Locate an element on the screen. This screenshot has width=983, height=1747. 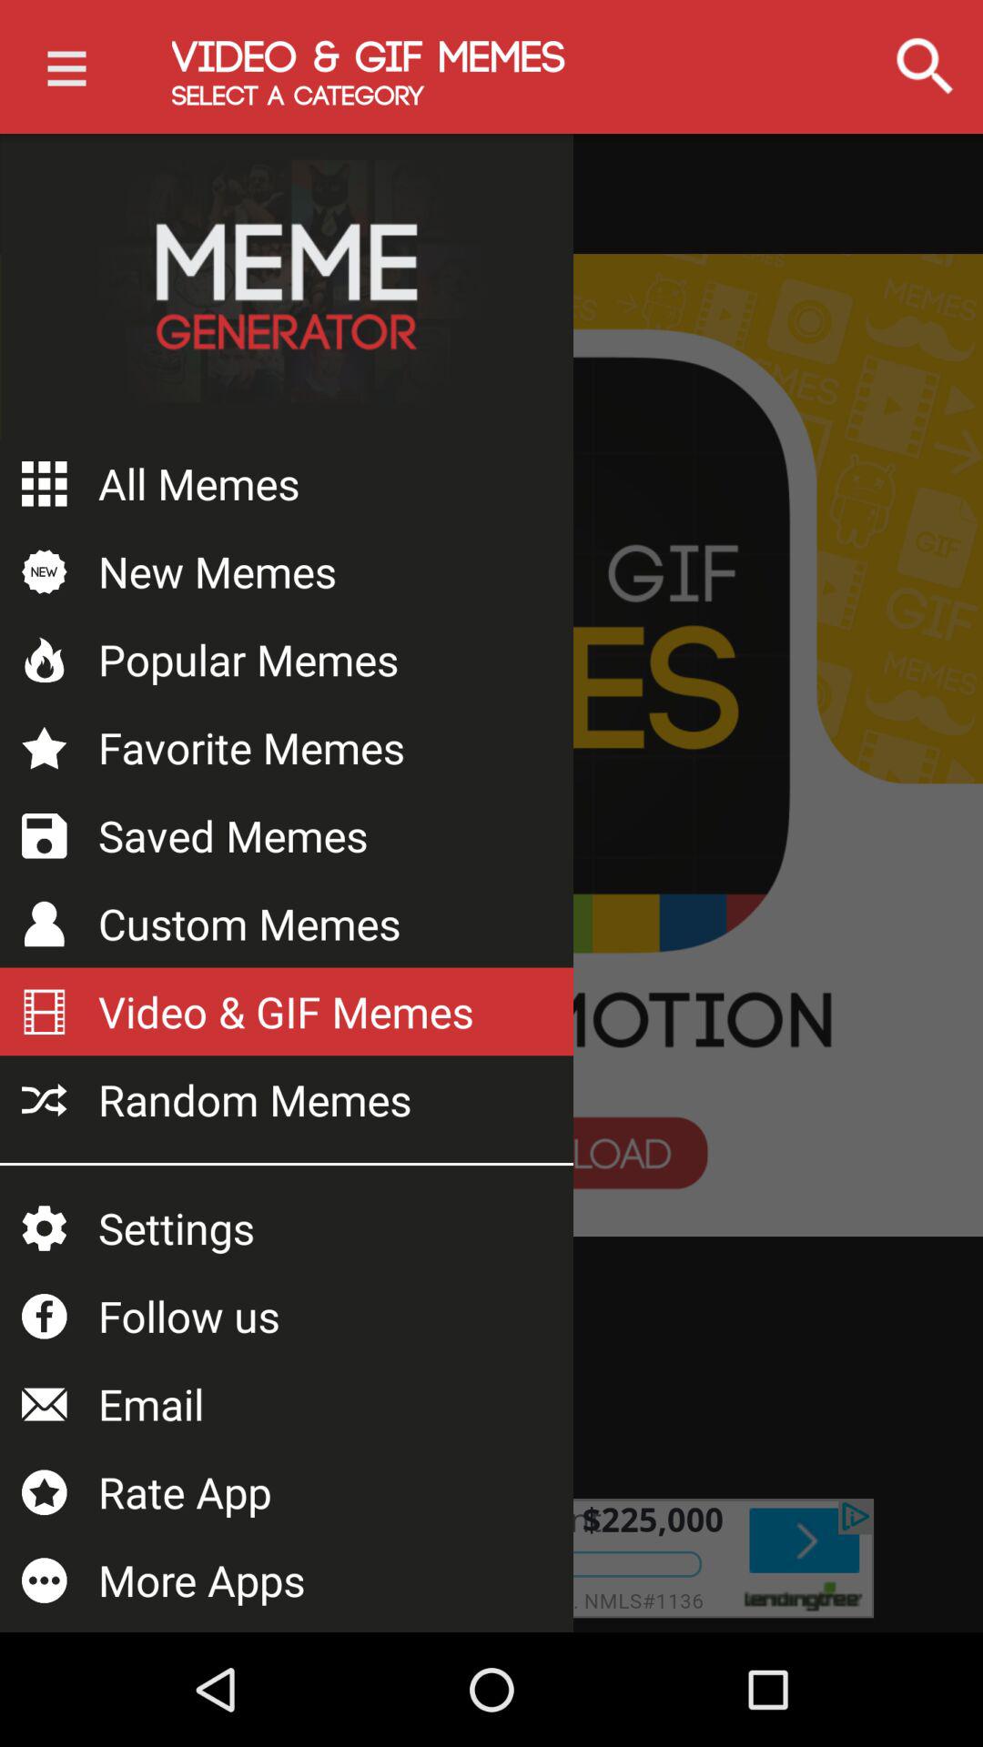
select the icon which is left side of the email is located at coordinates (45, 1405).